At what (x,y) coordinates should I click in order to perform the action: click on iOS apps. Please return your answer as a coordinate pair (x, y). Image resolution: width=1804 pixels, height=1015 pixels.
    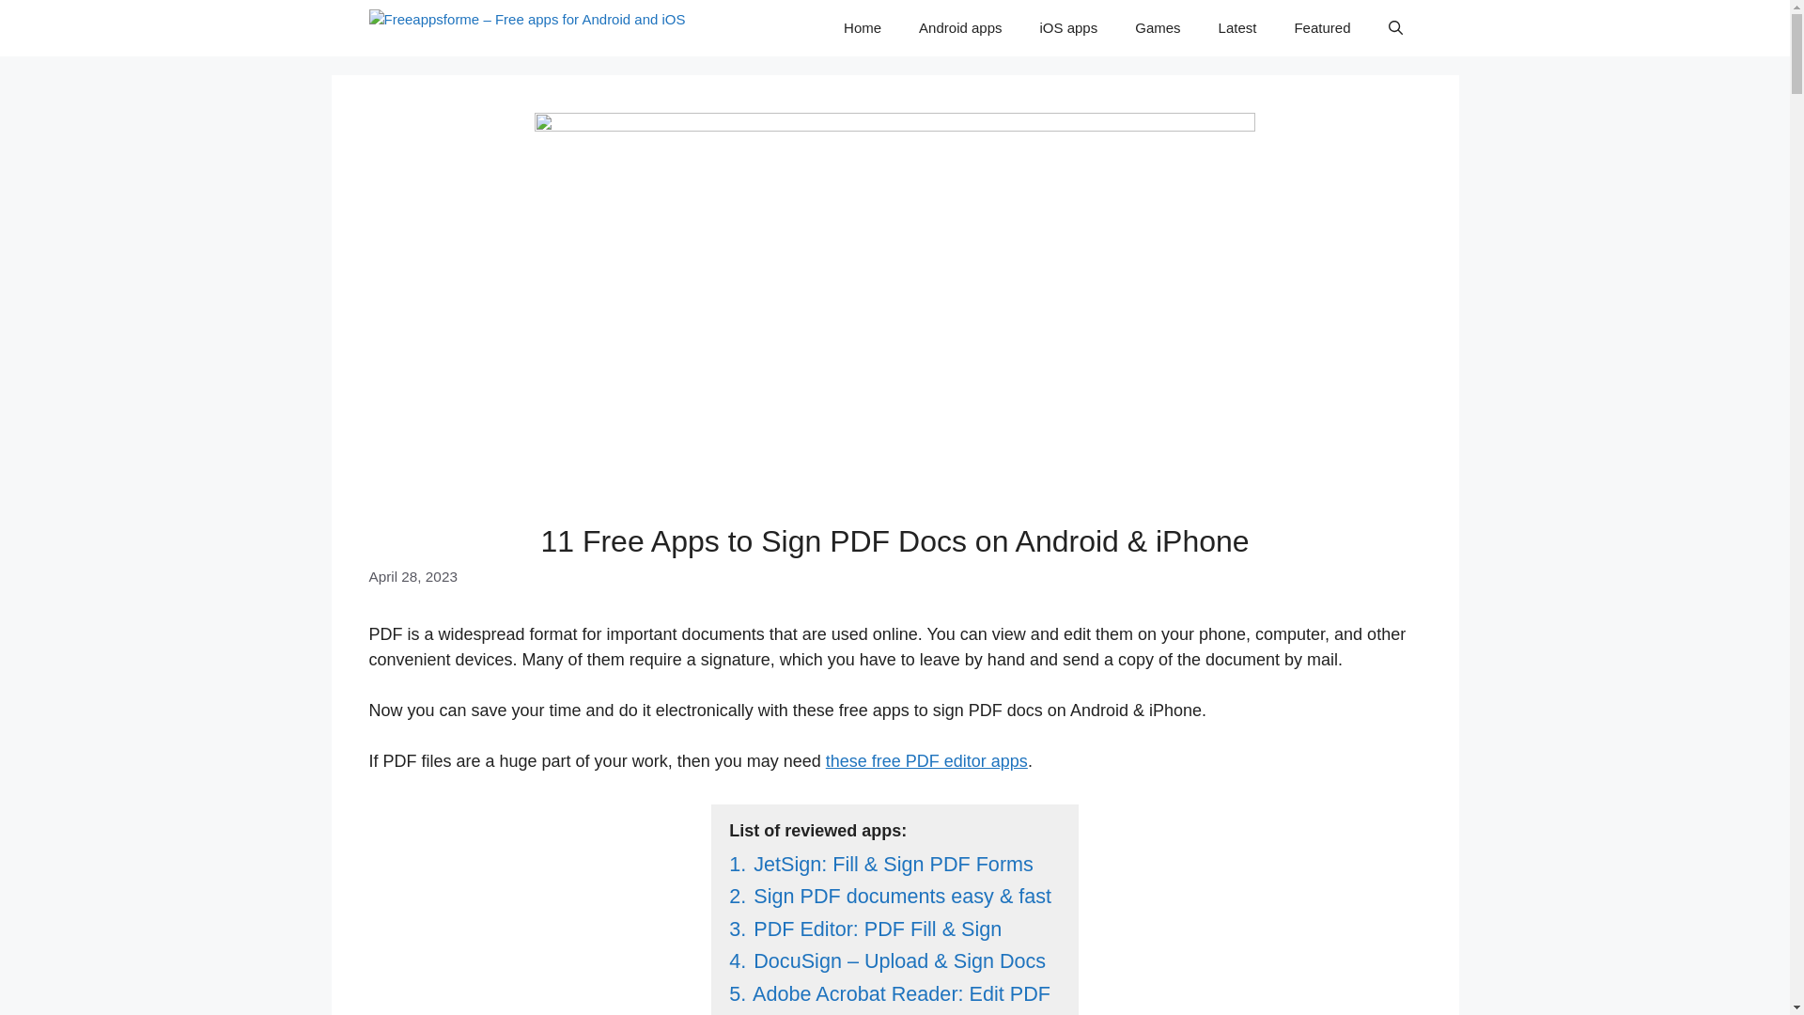
    Looking at the image, I should click on (1068, 28).